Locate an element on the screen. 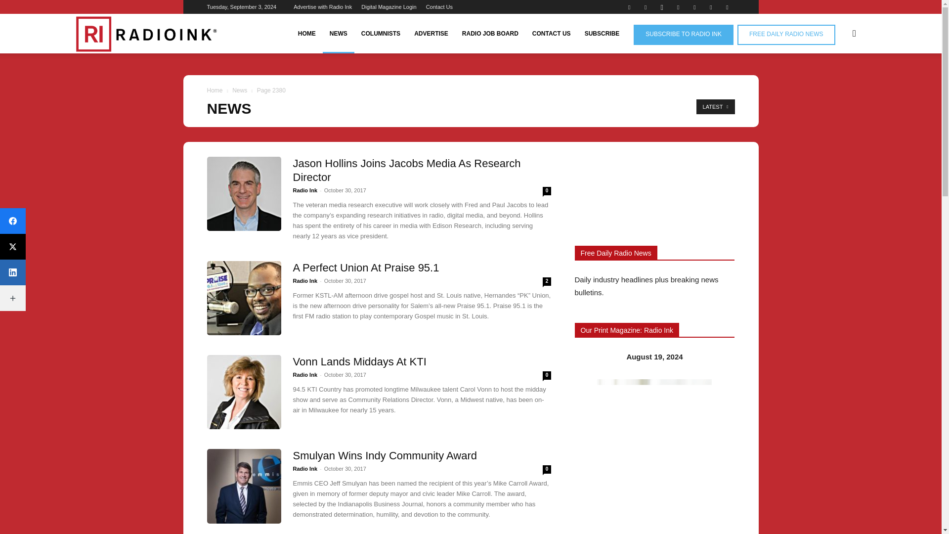 Image resolution: width=949 pixels, height=534 pixels. Youtube is located at coordinates (727, 7).